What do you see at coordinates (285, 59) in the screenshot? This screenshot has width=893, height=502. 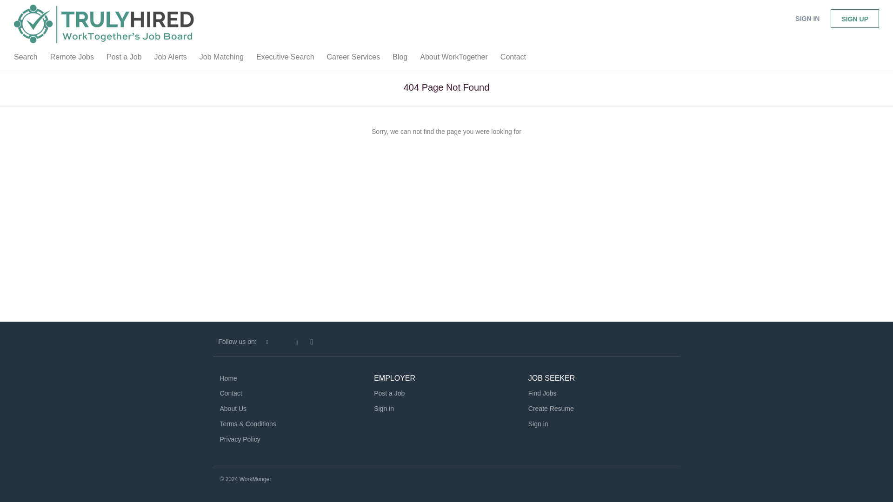 I see `Executive Search` at bounding box center [285, 59].